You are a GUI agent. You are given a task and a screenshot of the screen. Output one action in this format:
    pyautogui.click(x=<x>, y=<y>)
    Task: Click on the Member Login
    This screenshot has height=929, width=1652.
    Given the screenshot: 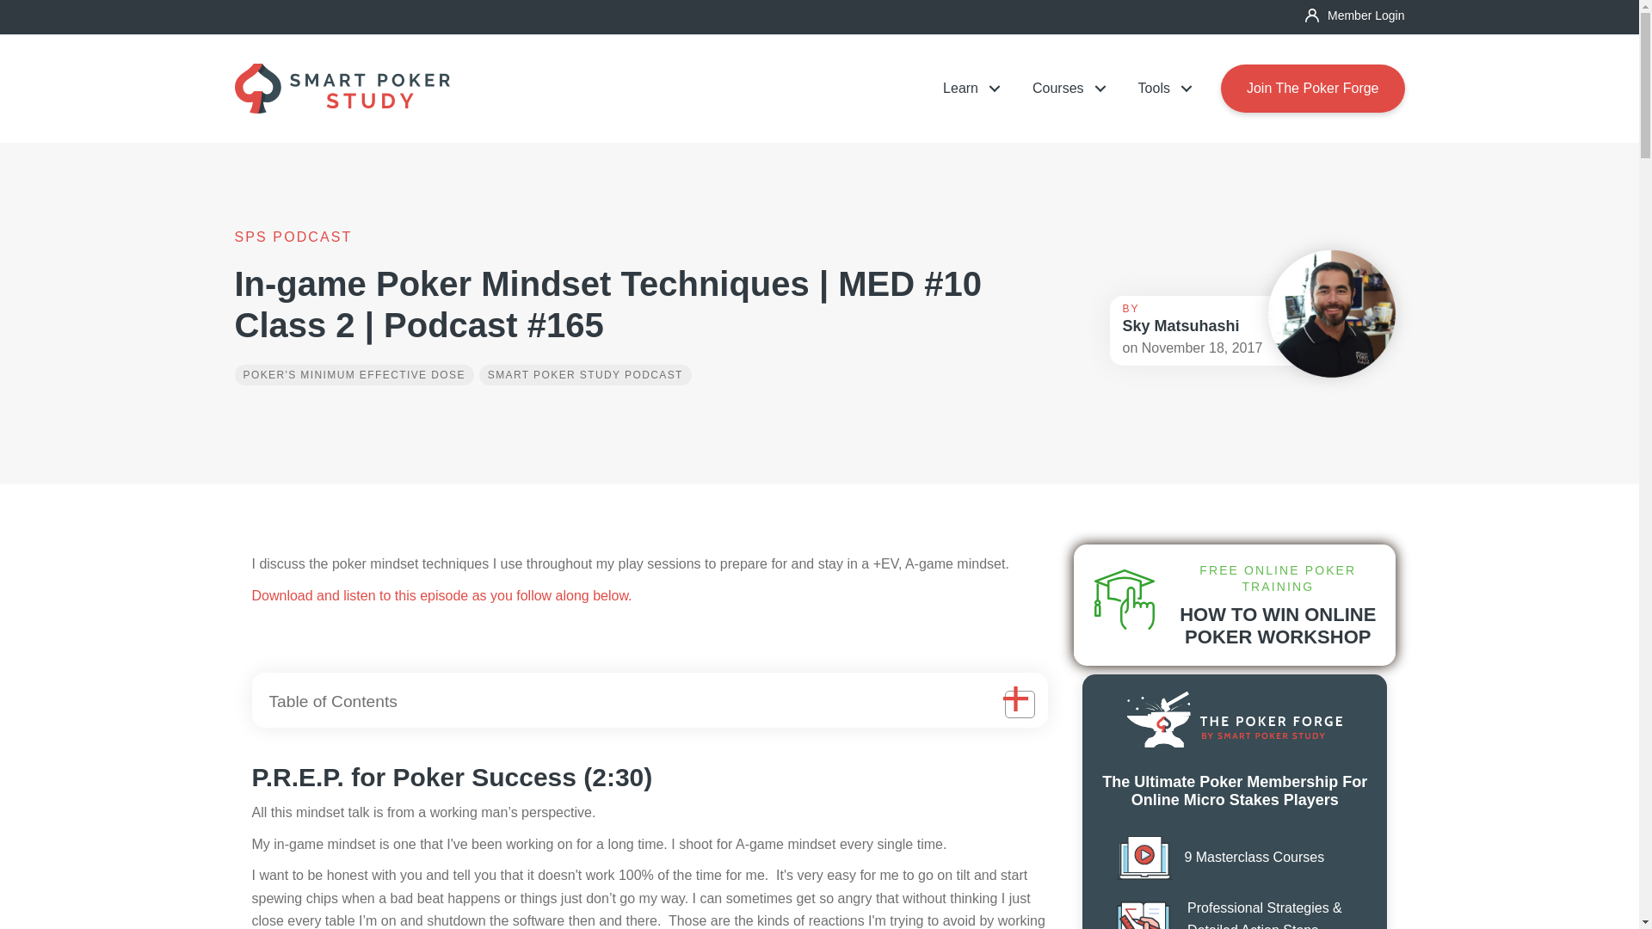 What is the action you would take?
    pyautogui.click(x=1354, y=15)
    